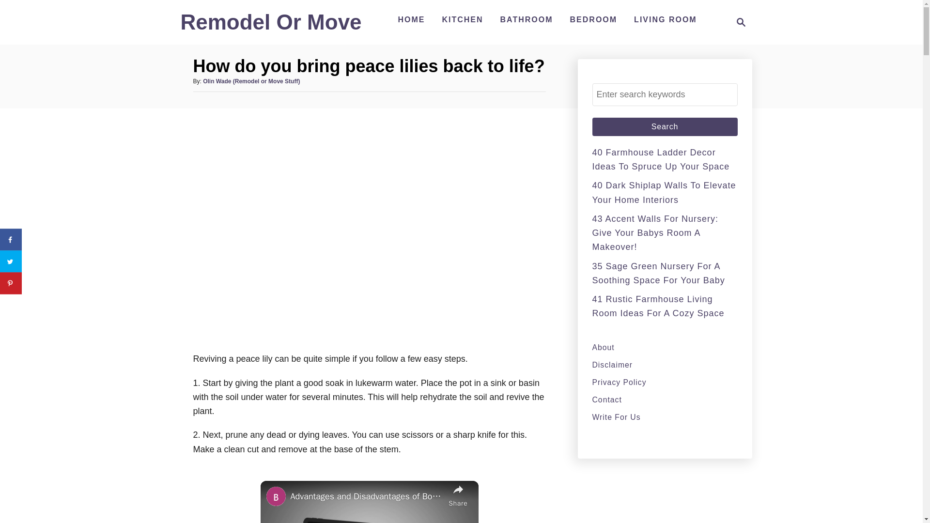 This screenshot has width=930, height=523. What do you see at coordinates (665, 127) in the screenshot?
I see `40 Farmhouse Ladder Decor Ideas To Spruce Up Your Space` at bounding box center [665, 127].